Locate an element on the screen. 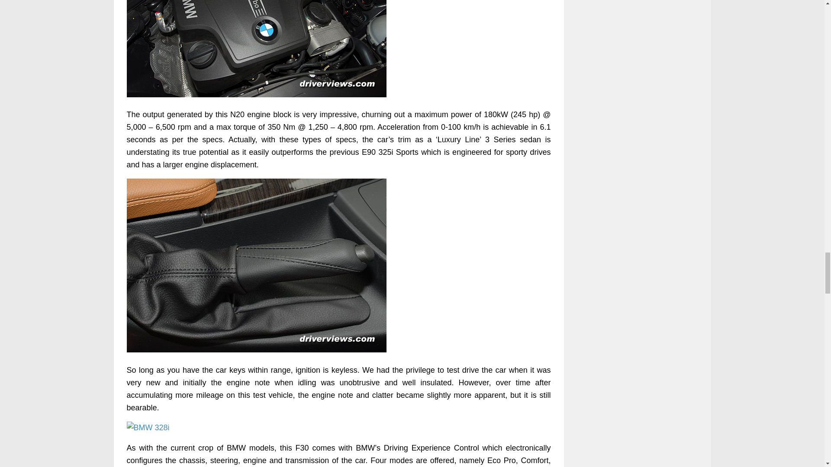  BMW 328i is located at coordinates (148, 428).